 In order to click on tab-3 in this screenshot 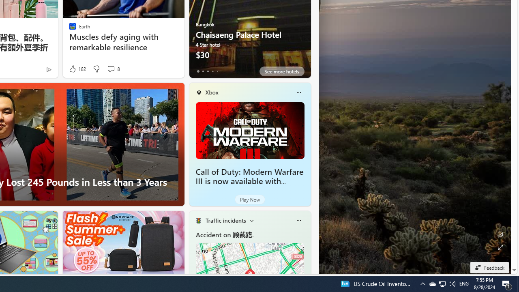, I will do `click(212, 71)`.